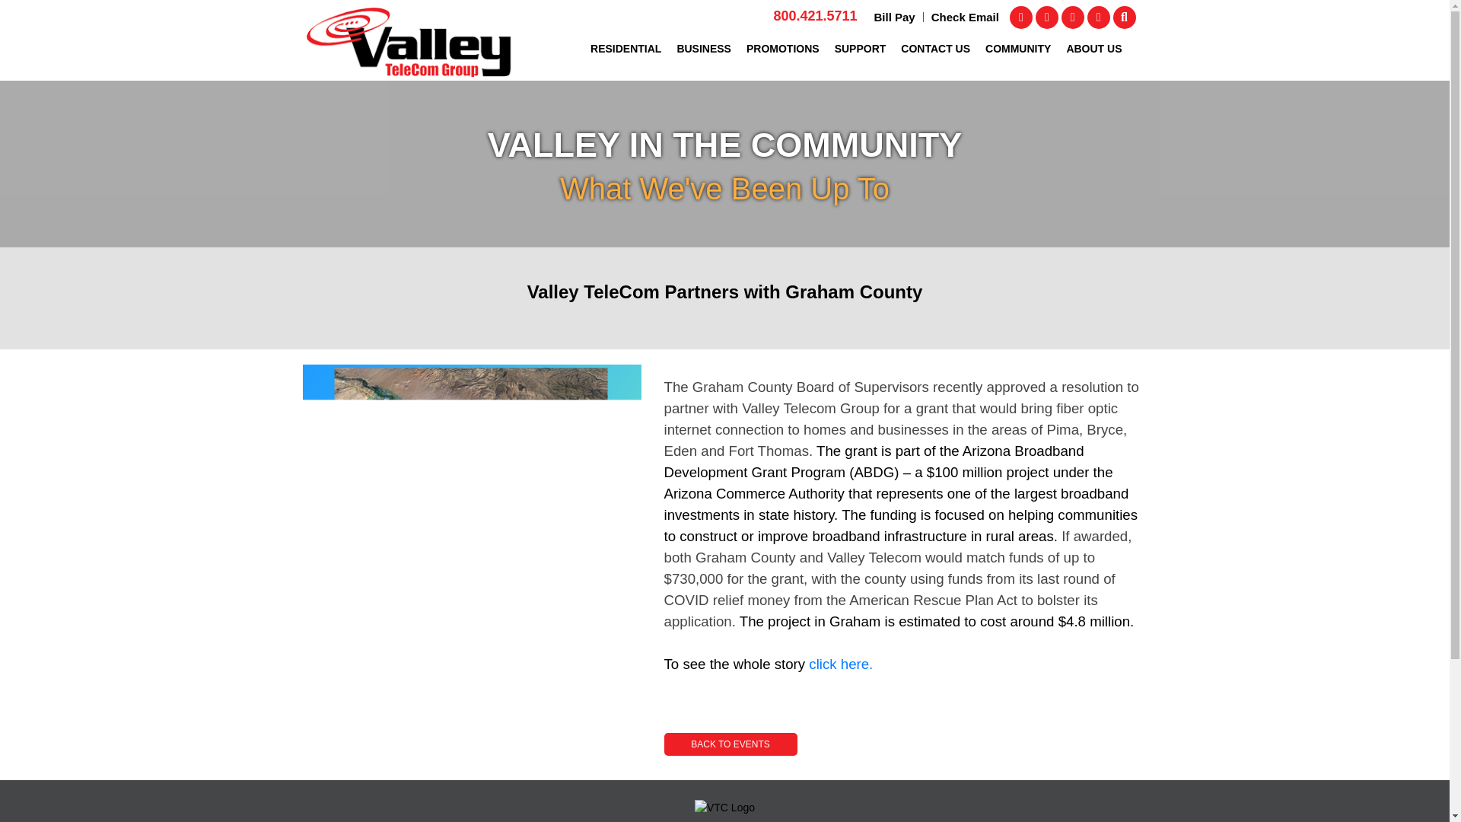  What do you see at coordinates (1073, 17) in the screenshot?
I see `Instagram` at bounding box center [1073, 17].